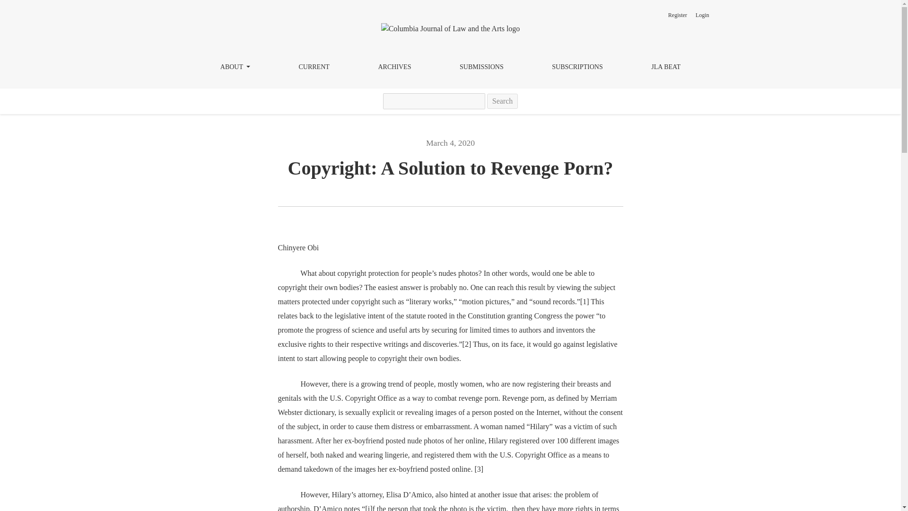 The height and width of the screenshot is (511, 908). I want to click on JLA BEAT, so click(665, 67).